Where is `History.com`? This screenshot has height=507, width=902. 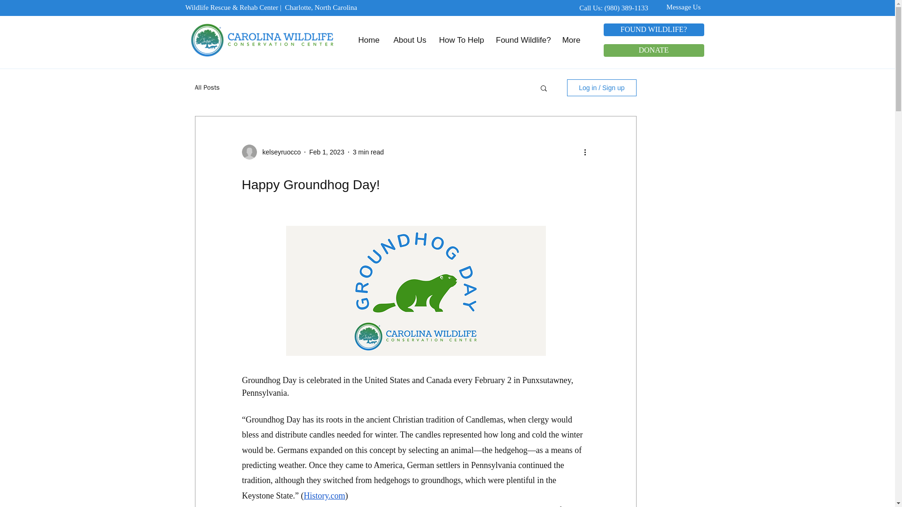 History.com is located at coordinates (324, 496).